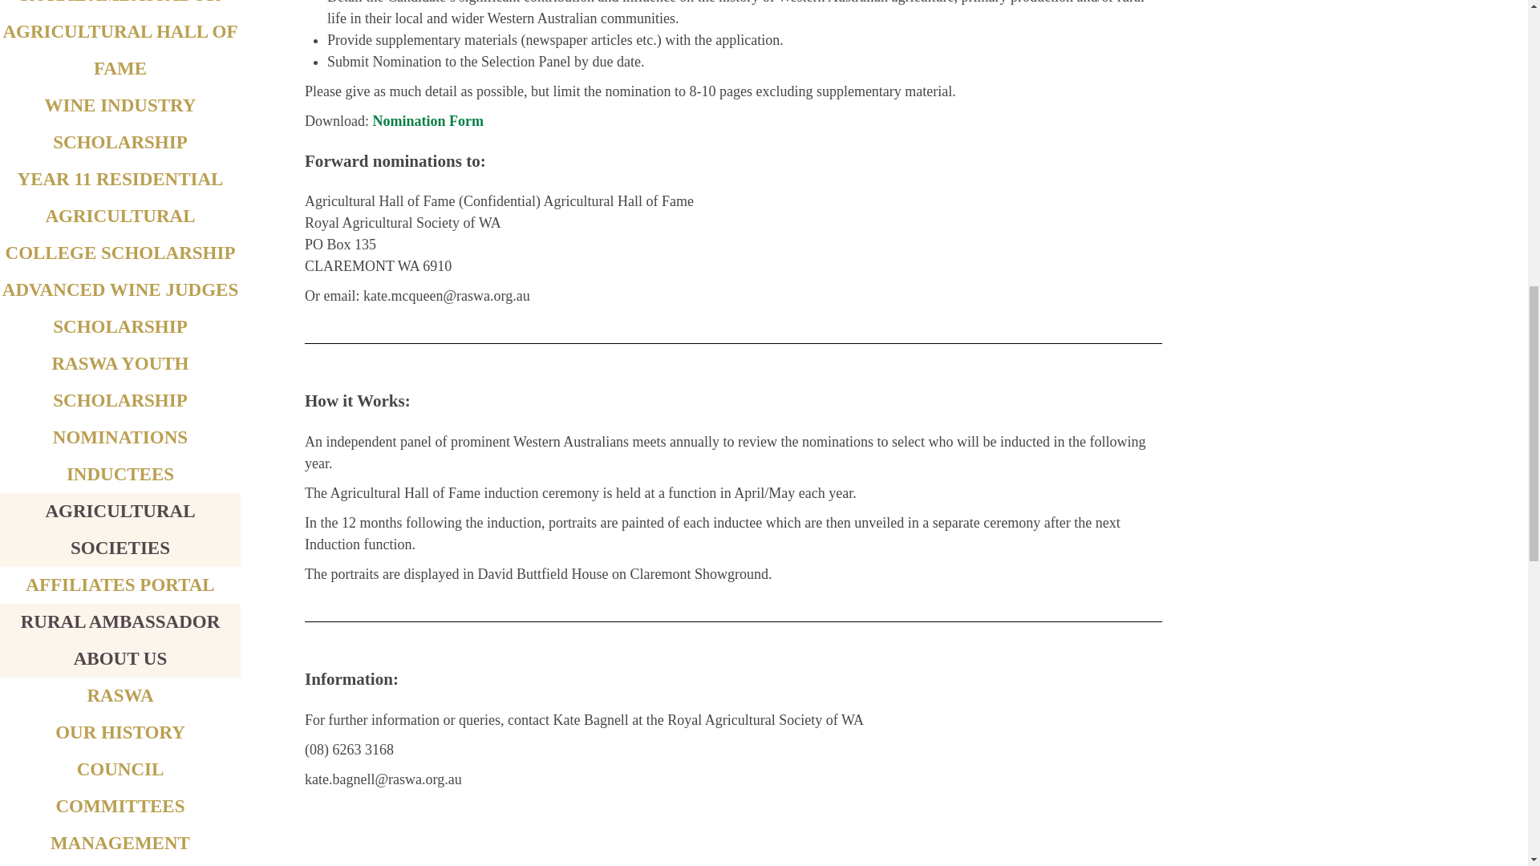  Describe the element at coordinates (120, 806) in the screenshot. I see `COMMITTEES` at that location.